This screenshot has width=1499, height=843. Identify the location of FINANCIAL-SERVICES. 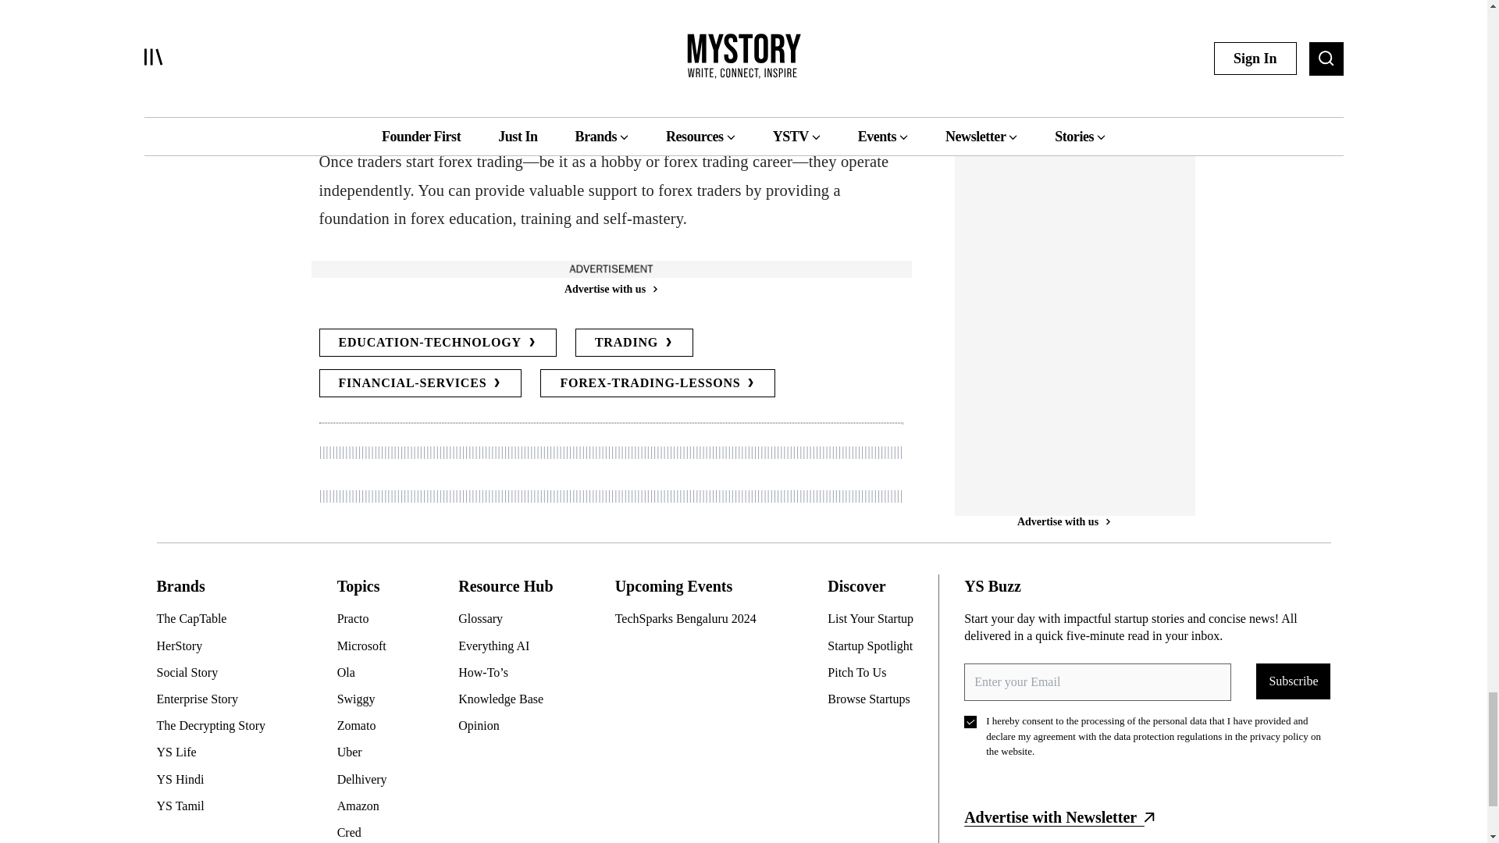
(420, 382).